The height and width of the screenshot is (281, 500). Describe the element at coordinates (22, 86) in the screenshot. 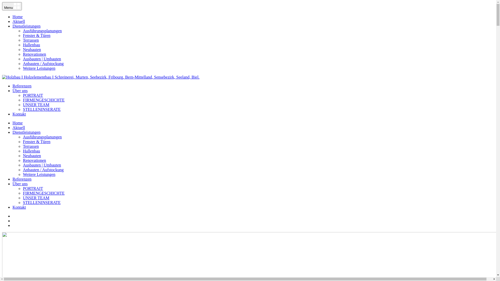

I see `Referenzen` at that location.